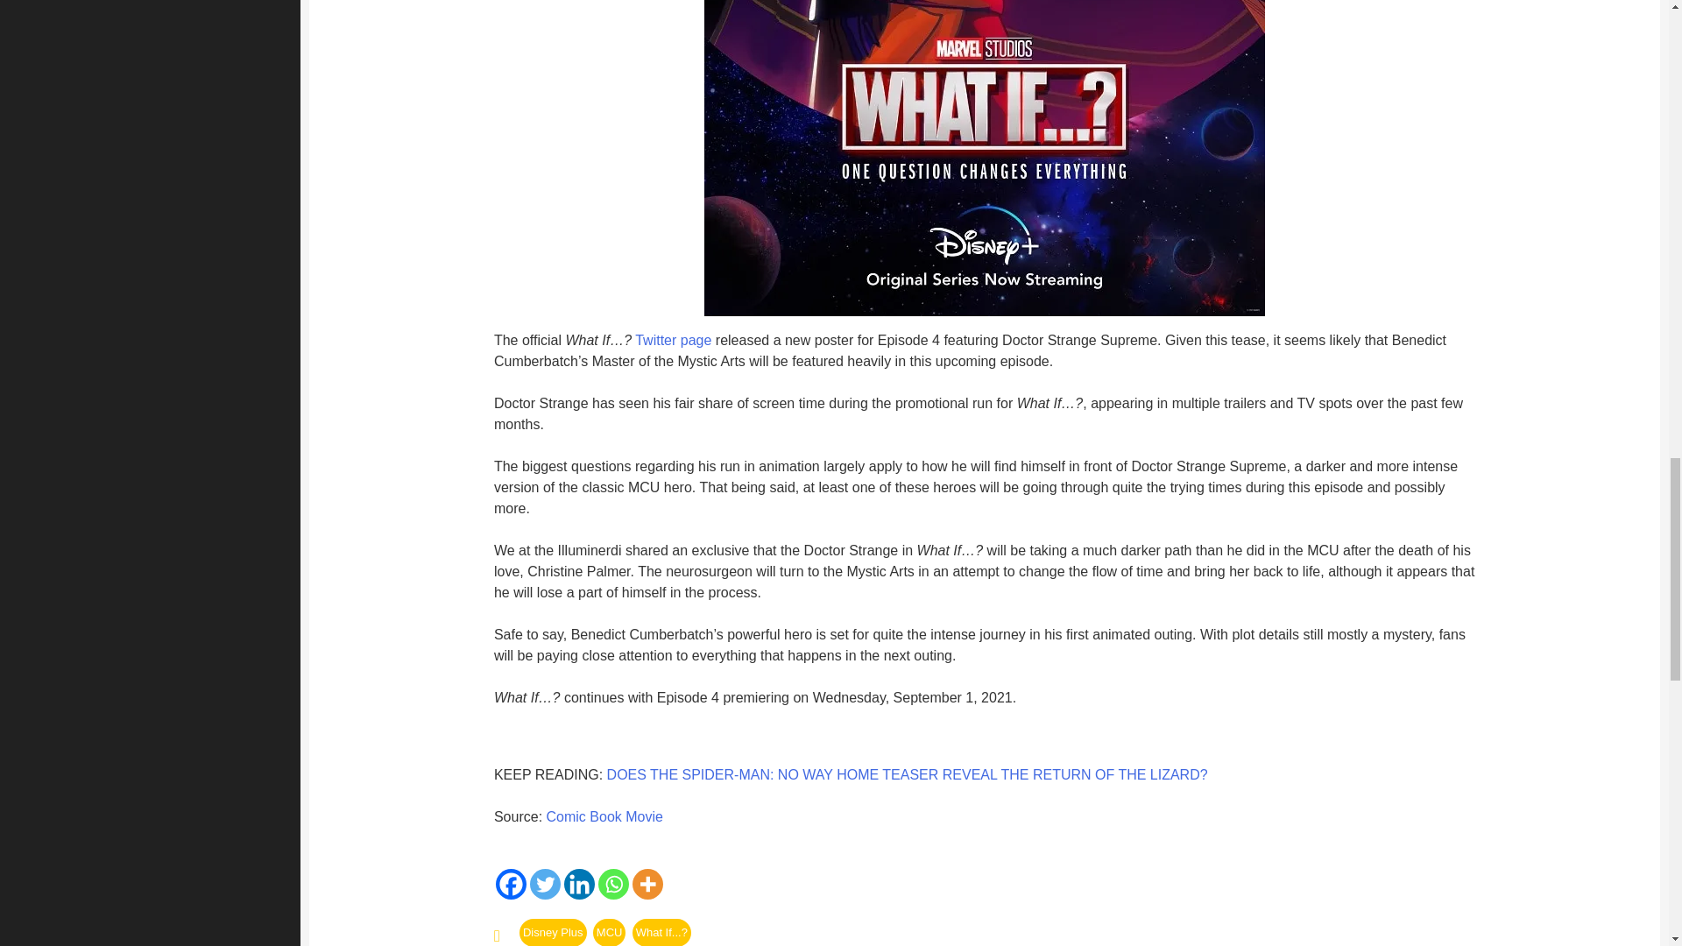 The width and height of the screenshot is (1682, 946). I want to click on More, so click(647, 885).